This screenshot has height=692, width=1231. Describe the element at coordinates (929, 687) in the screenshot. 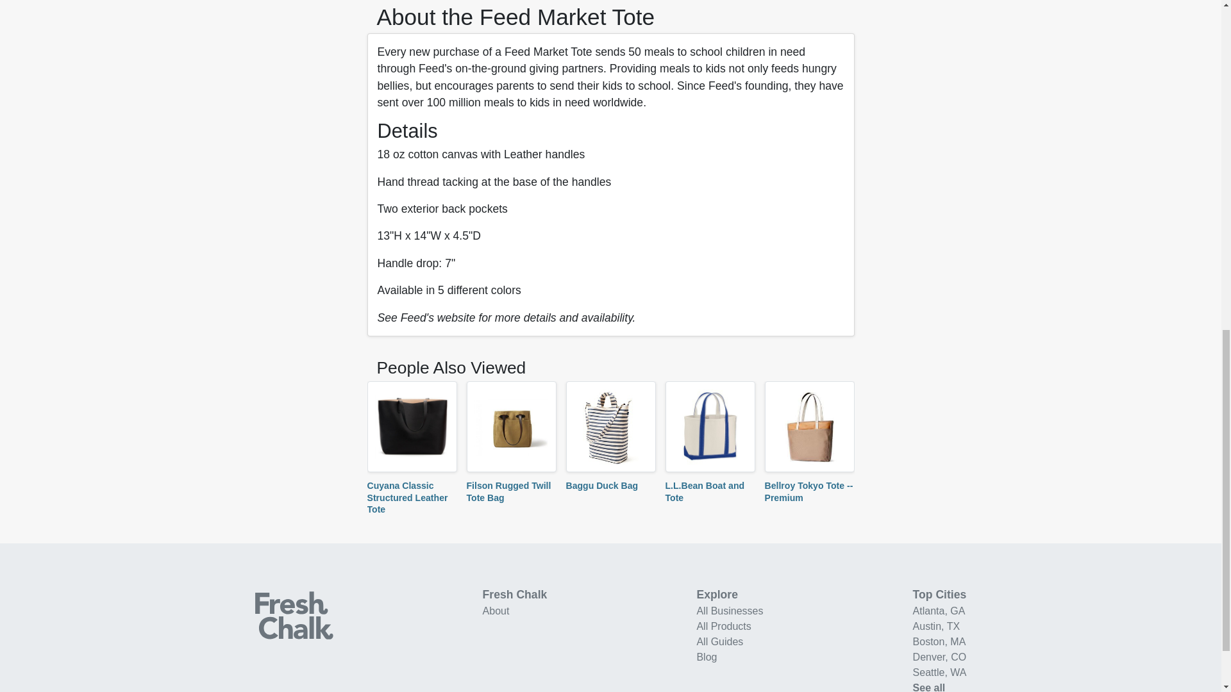

I see `See all` at that location.